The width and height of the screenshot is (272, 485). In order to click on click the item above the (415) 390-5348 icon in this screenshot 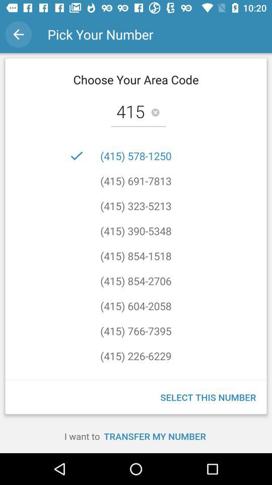, I will do `click(136, 206)`.